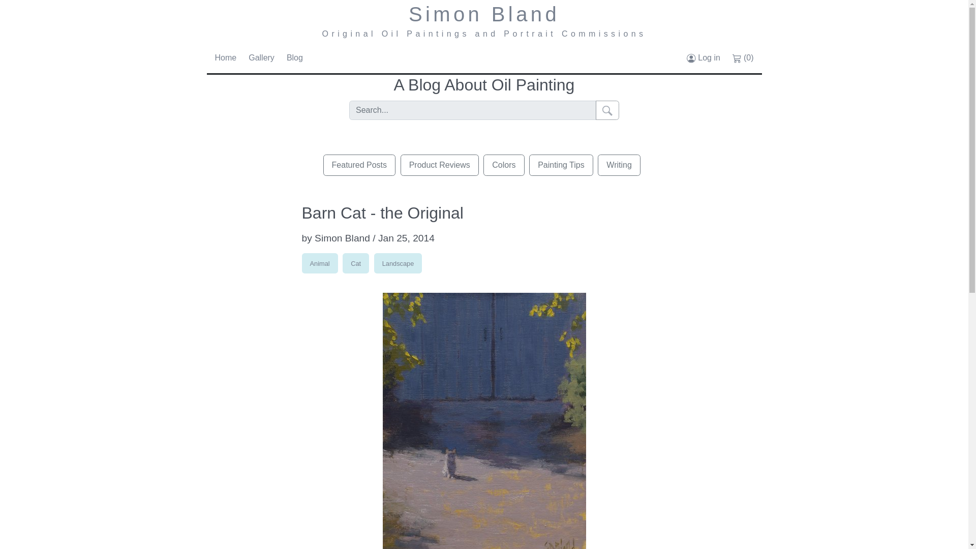  I want to click on Colors, so click(503, 165).